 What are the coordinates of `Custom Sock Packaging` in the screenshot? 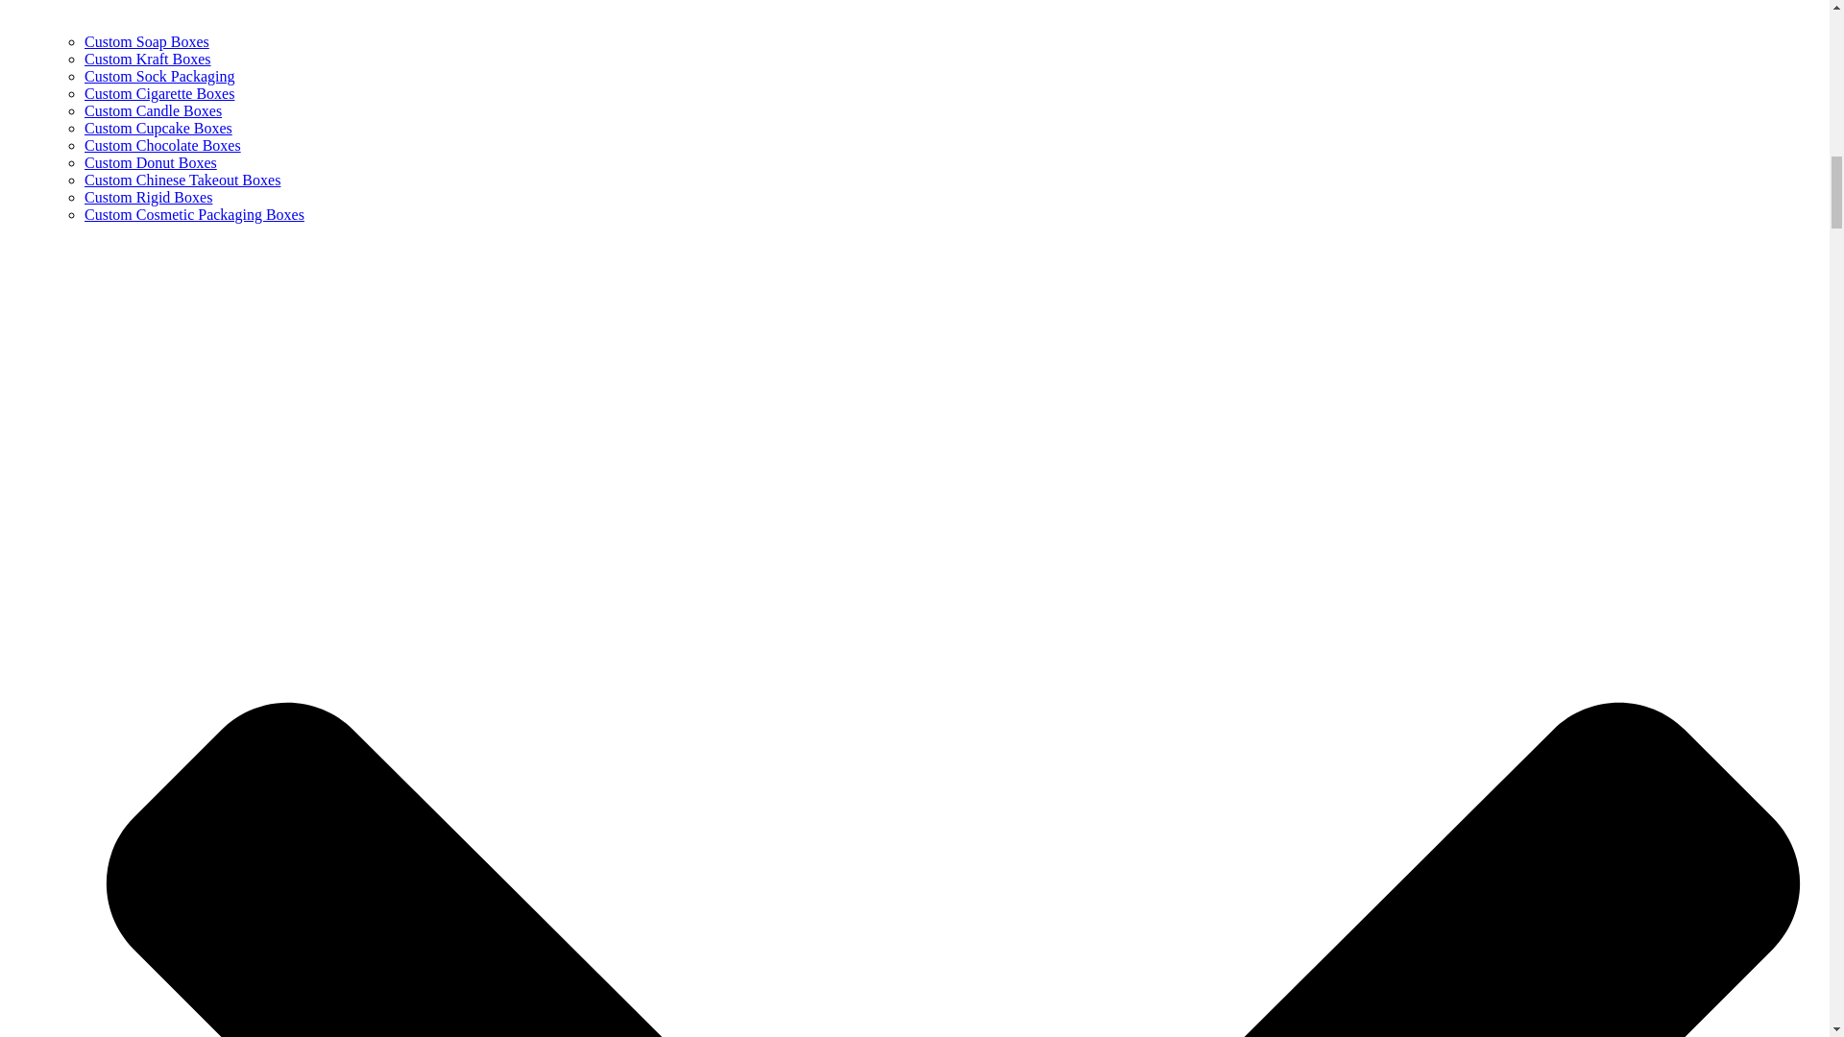 It's located at (159, 76).